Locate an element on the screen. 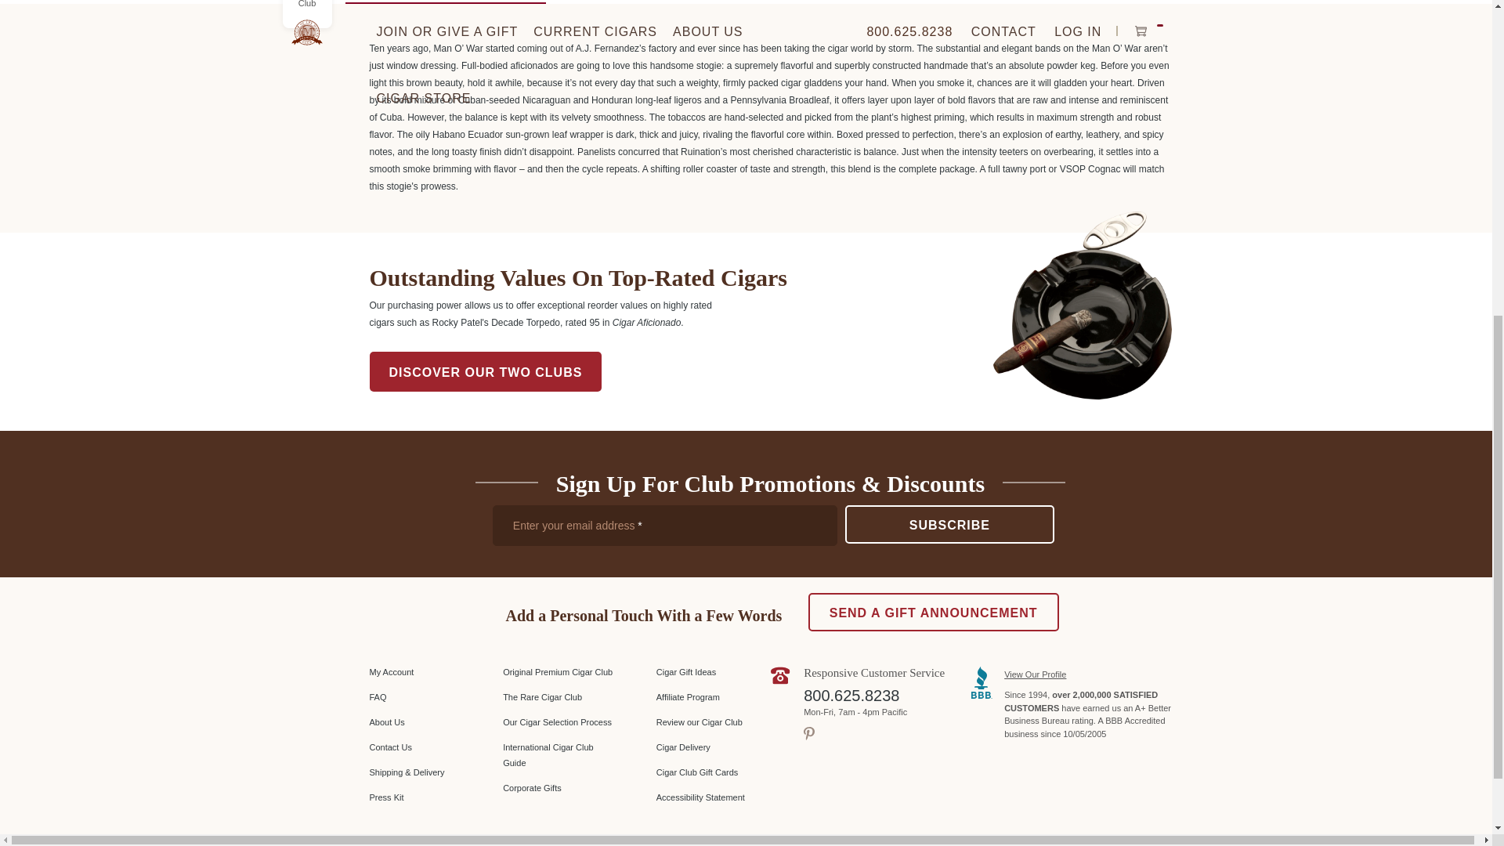 This screenshot has height=846, width=1504. DISCOVER OUR TWO CLUBS is located at coordinates (486, 371).